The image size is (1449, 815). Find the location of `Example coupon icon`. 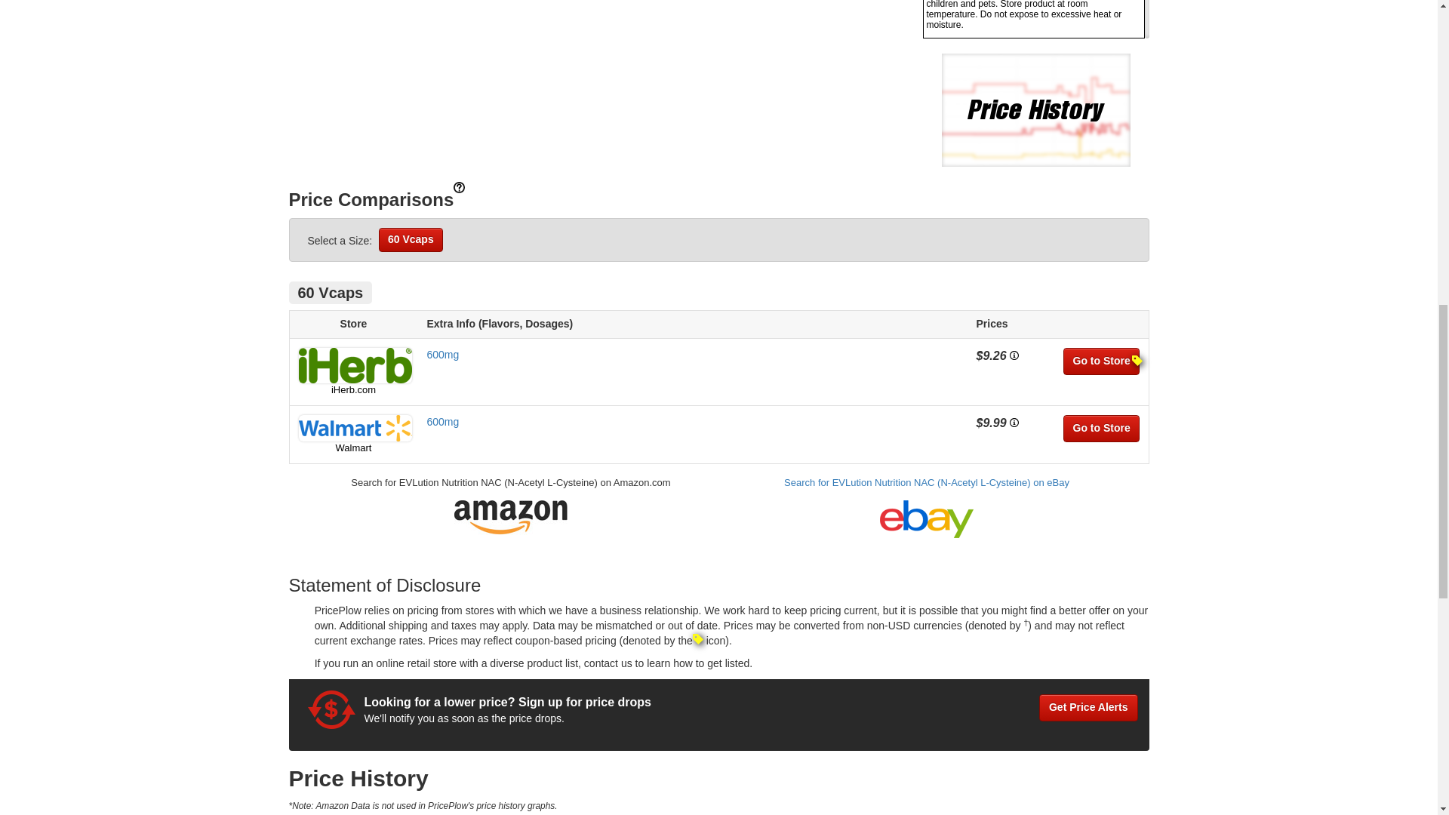

Example coupon icon is located at coordinates (697, 639).